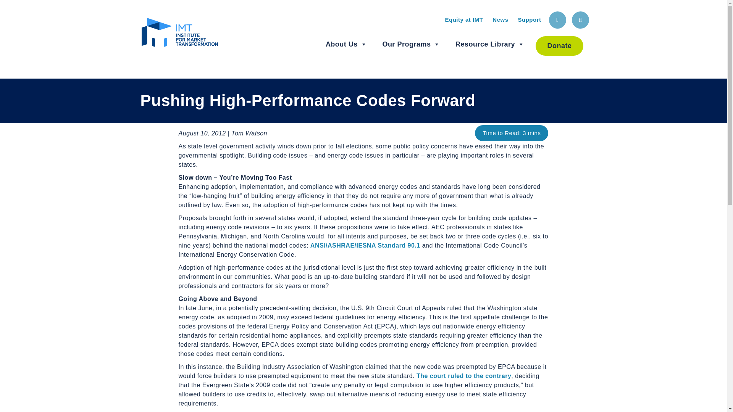 The height and width of the screenshot is (412, 733). I want to click on Resource Library, so click(490, 44).